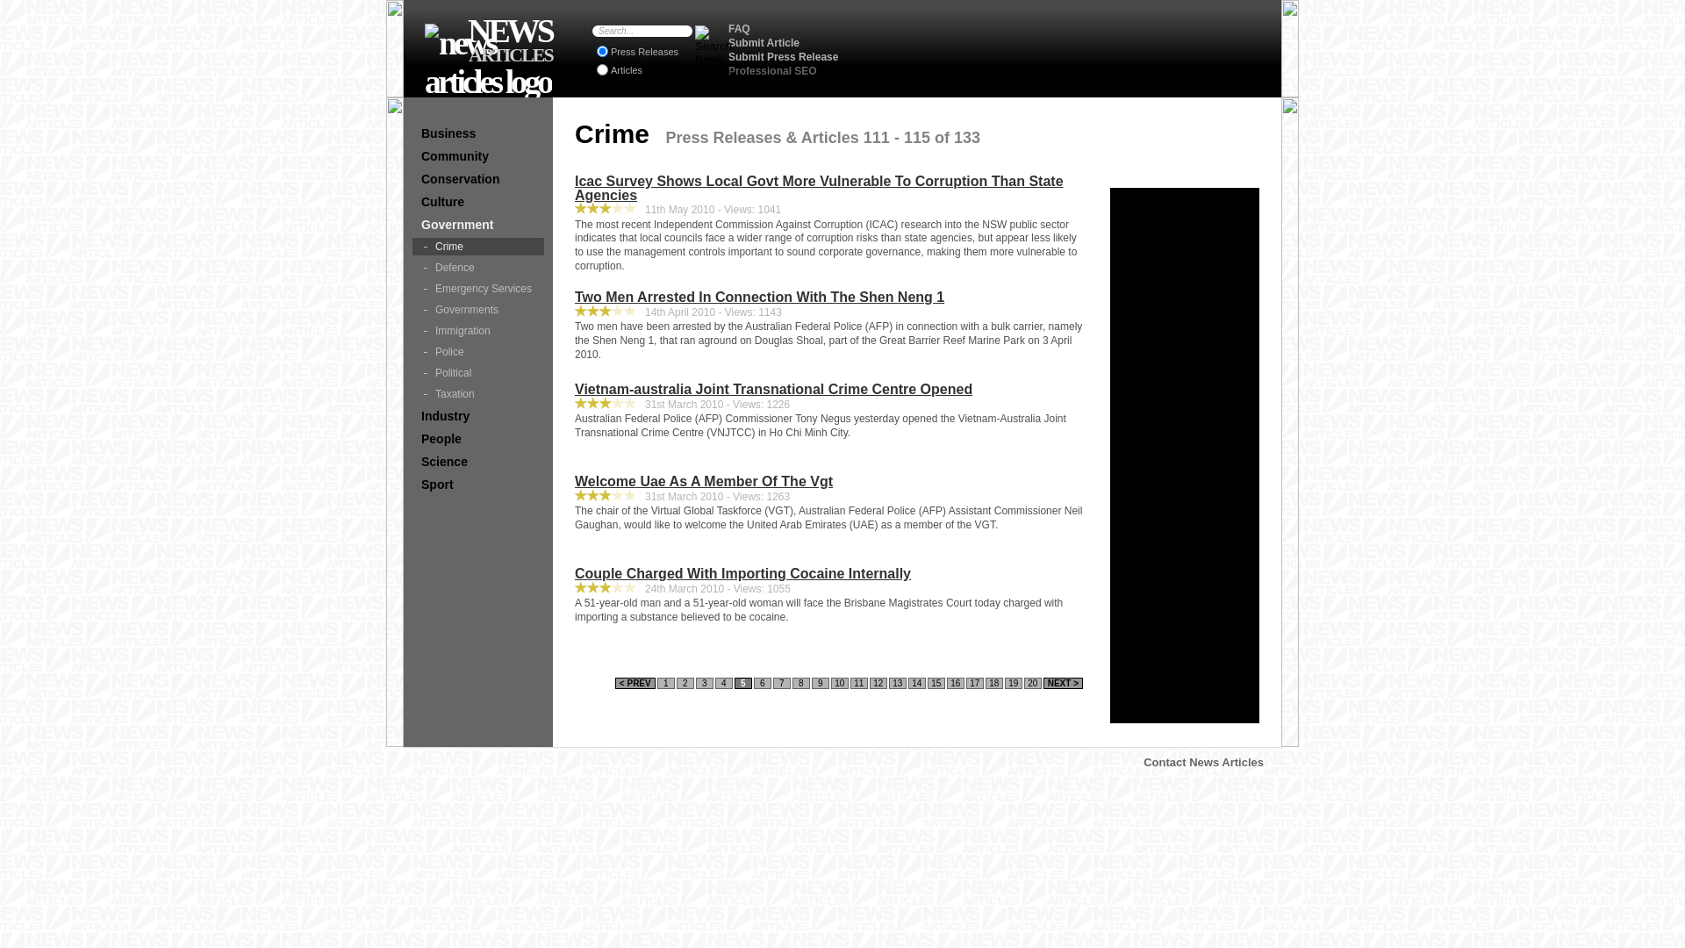 Image resolution: width=1685 pixels, height=948 pixels. Describe the element at coordinates (772, 71) in the screenshot. I see `Professional SEO` at that location.